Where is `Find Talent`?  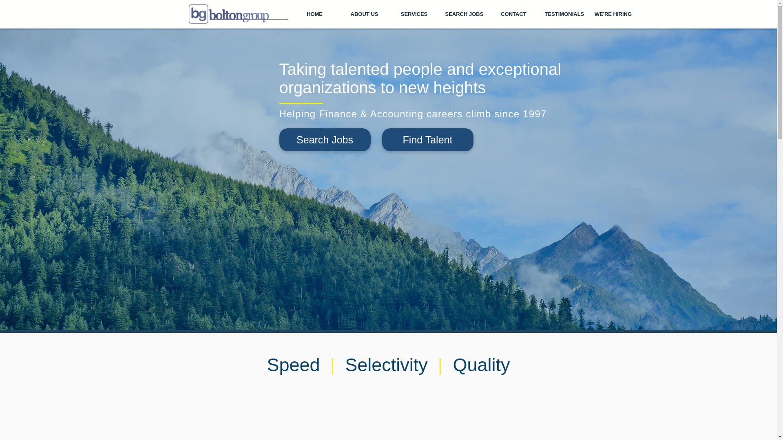
Find Talent is located at coordinates (427, 140).